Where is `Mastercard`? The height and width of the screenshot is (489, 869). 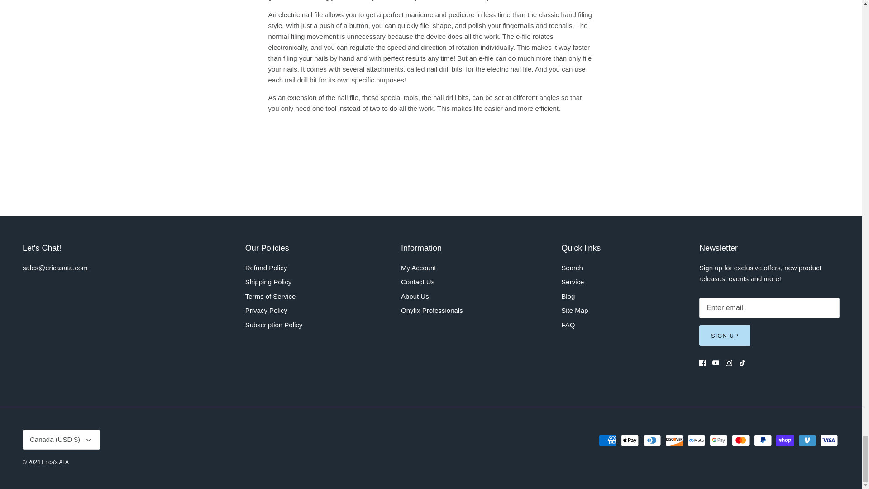 Mastercard is located at coordinates (740, 440).